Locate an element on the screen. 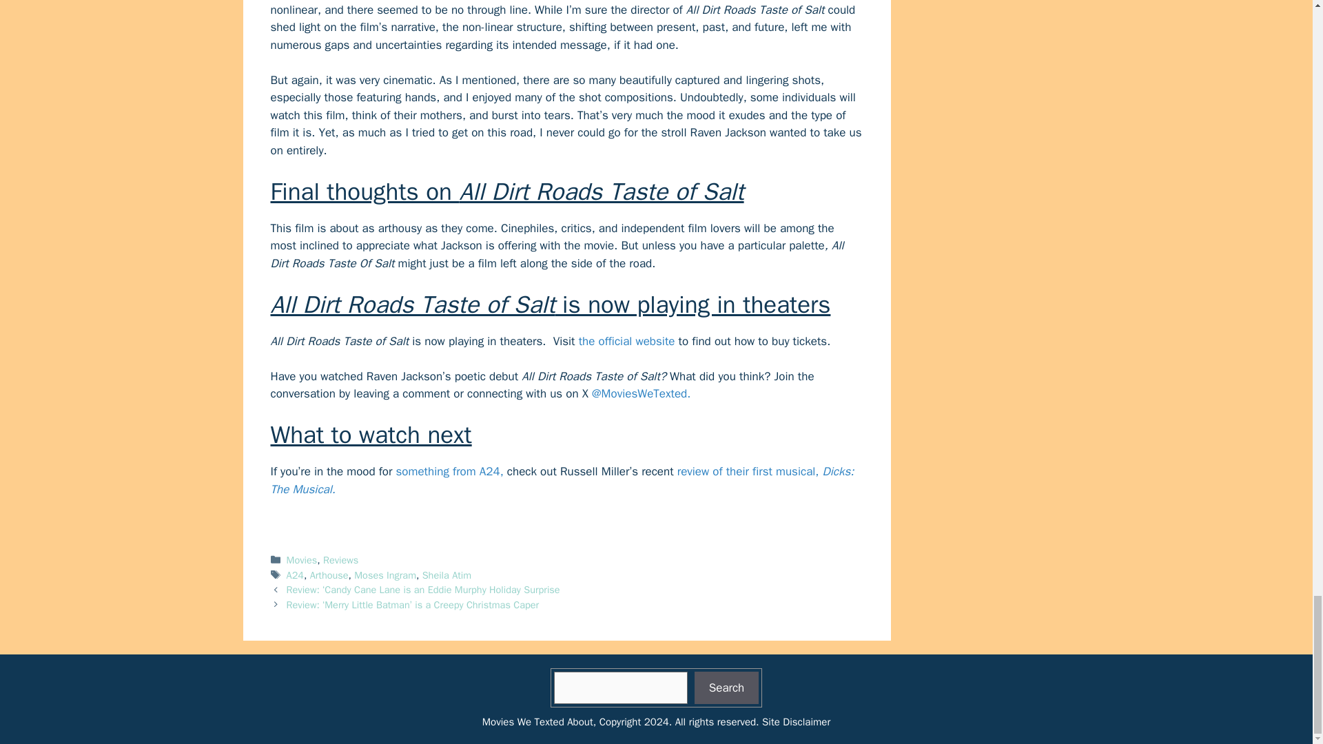 The width and height of the screenshot is (1323, 744). Moses Ingram is located at coordinates (385, 575).